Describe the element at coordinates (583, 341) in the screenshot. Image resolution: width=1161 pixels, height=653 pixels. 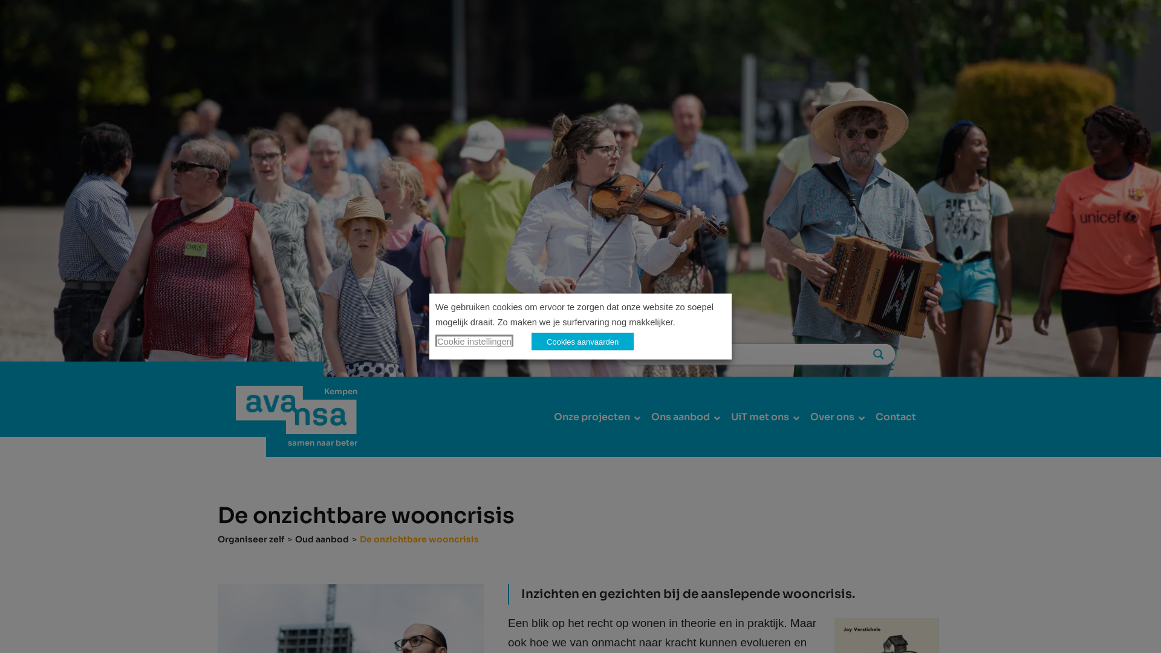
I see `Cookies aanvaarden` at that location.